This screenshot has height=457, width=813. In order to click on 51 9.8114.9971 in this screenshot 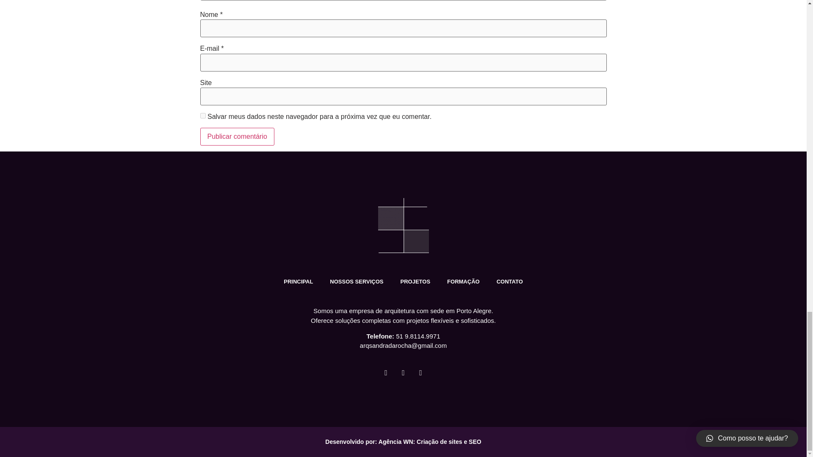, I will do `click(418, 336)`.